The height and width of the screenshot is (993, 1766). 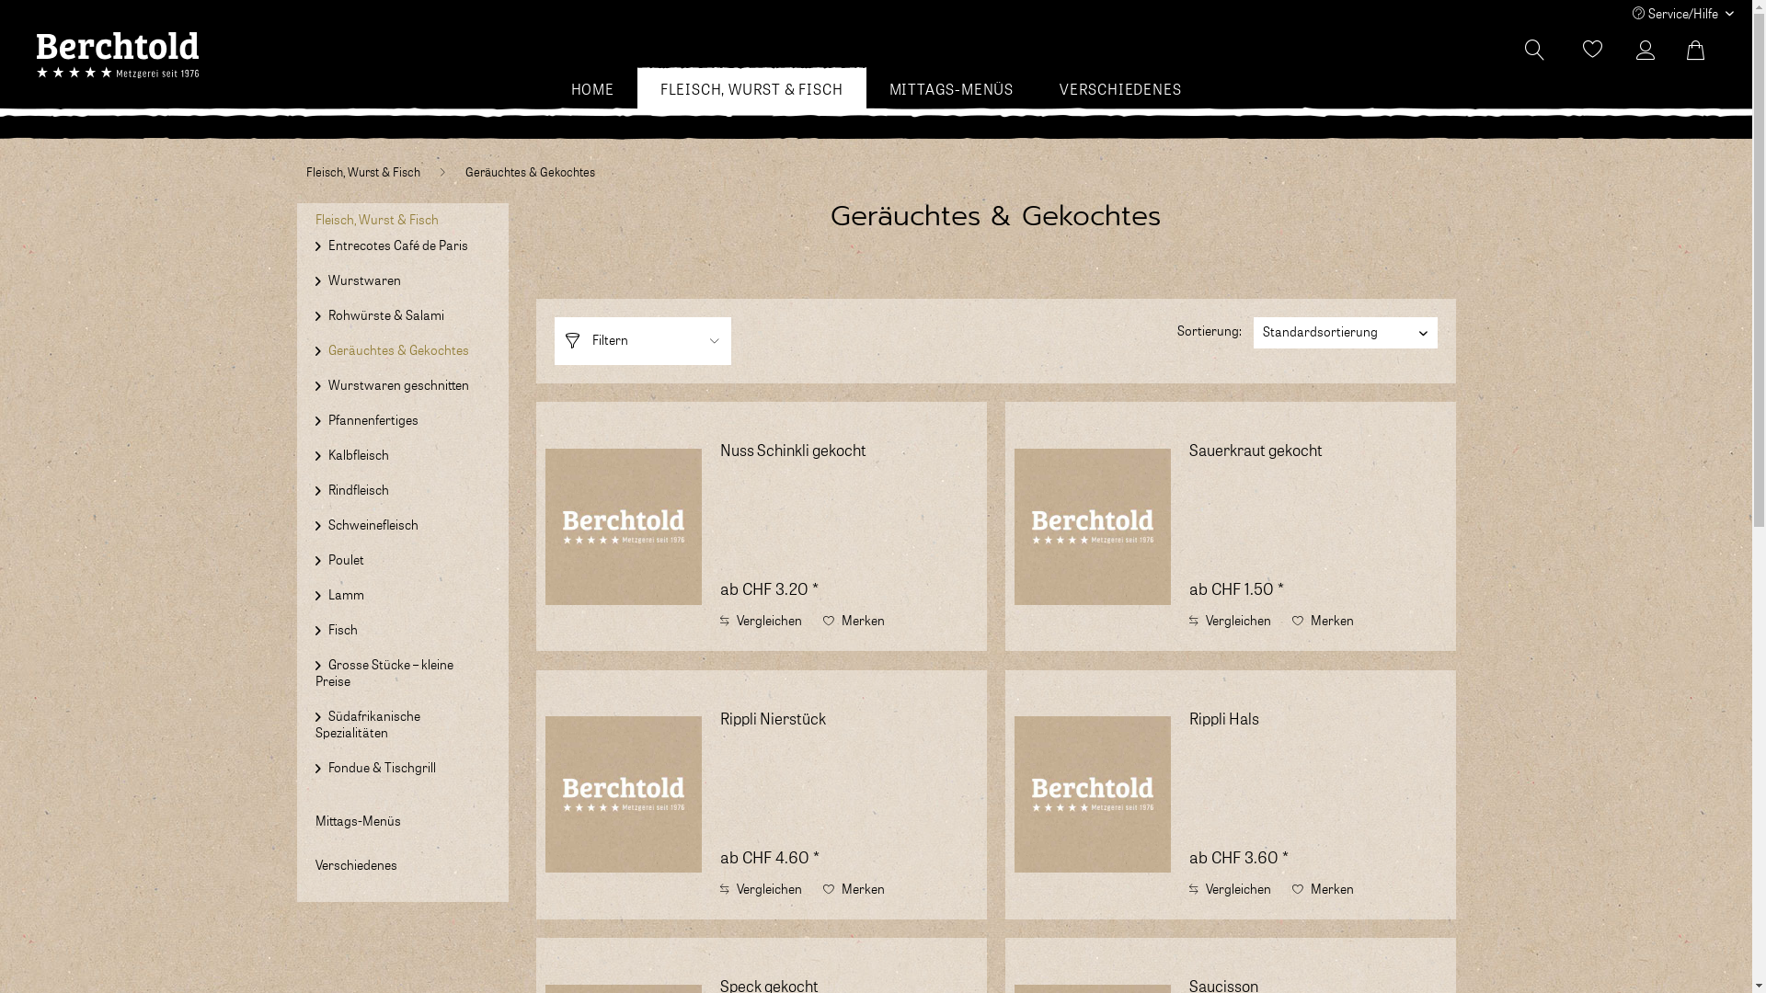 I want to click on Inhalt, so click(x=1318, y=838).